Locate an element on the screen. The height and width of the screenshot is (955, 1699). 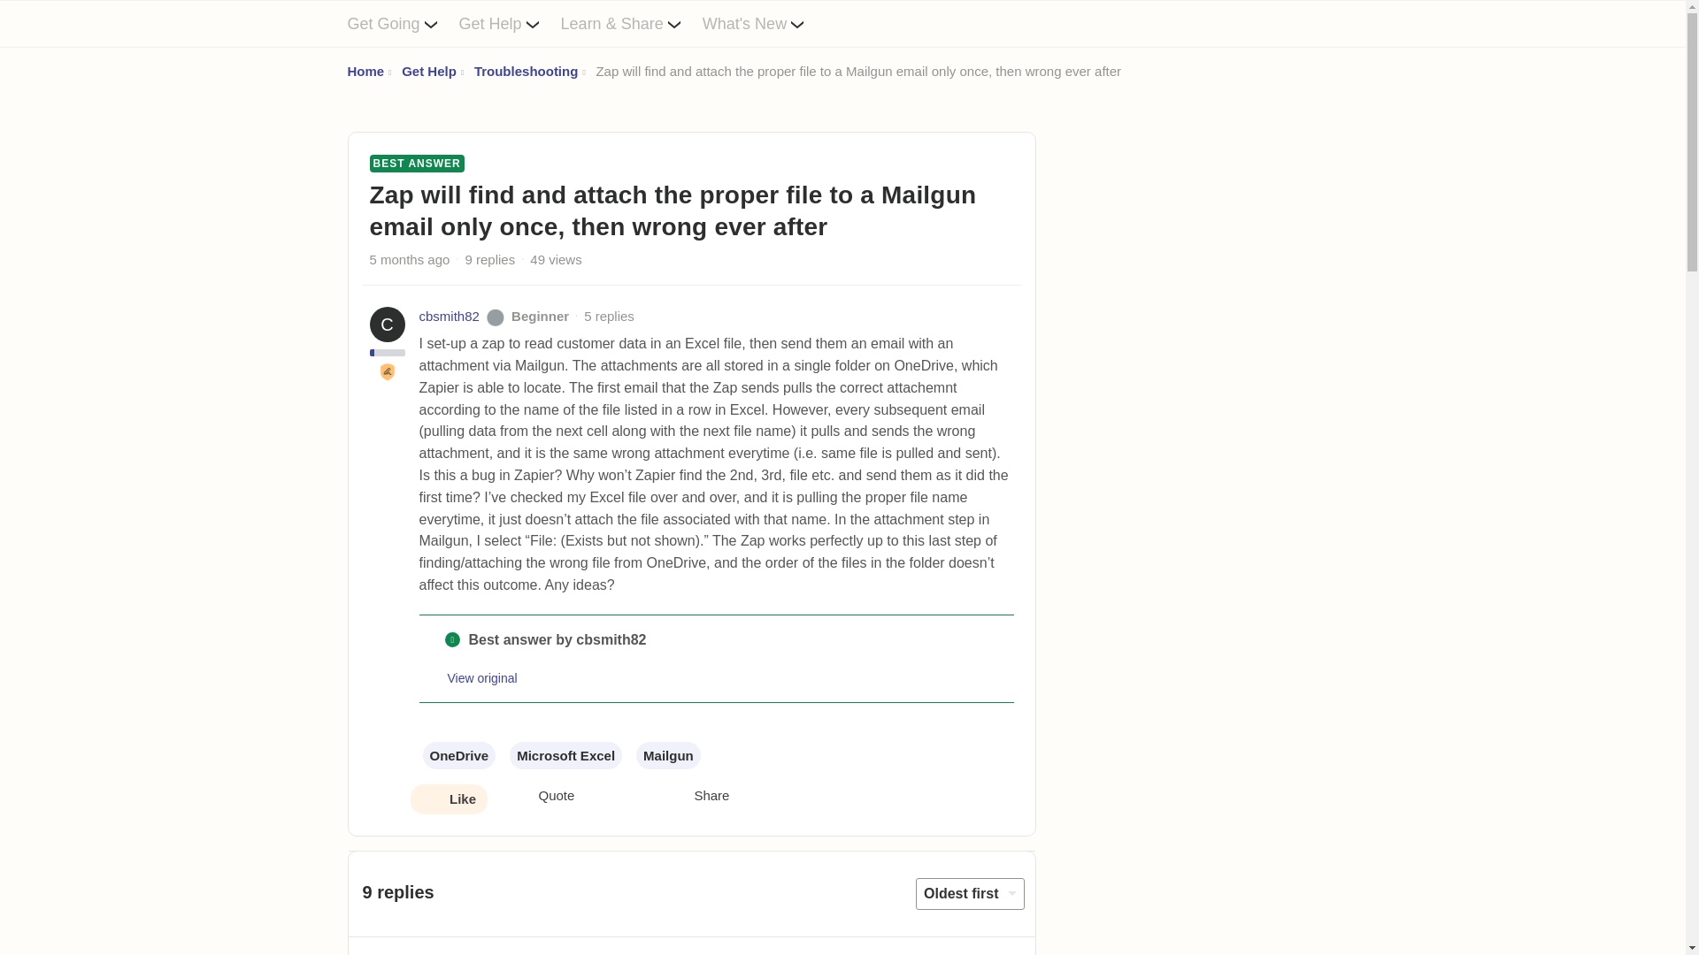
OneDrive is located at coordinates (459, 755).